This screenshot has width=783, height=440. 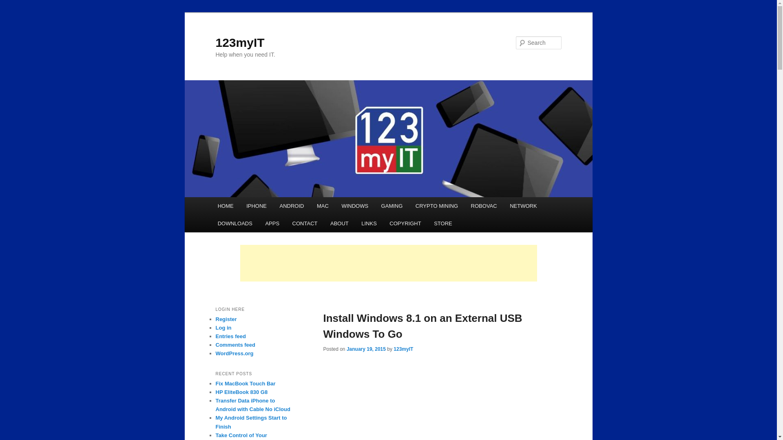 What do you see at coordinates (366, 349) in the screenshot?
I see `1:59 pm` at bounding box center [366, 349].